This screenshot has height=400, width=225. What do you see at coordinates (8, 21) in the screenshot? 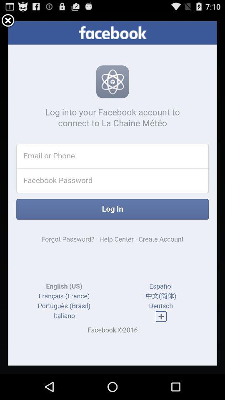
I see `close app` at bounding box center [8, 21].